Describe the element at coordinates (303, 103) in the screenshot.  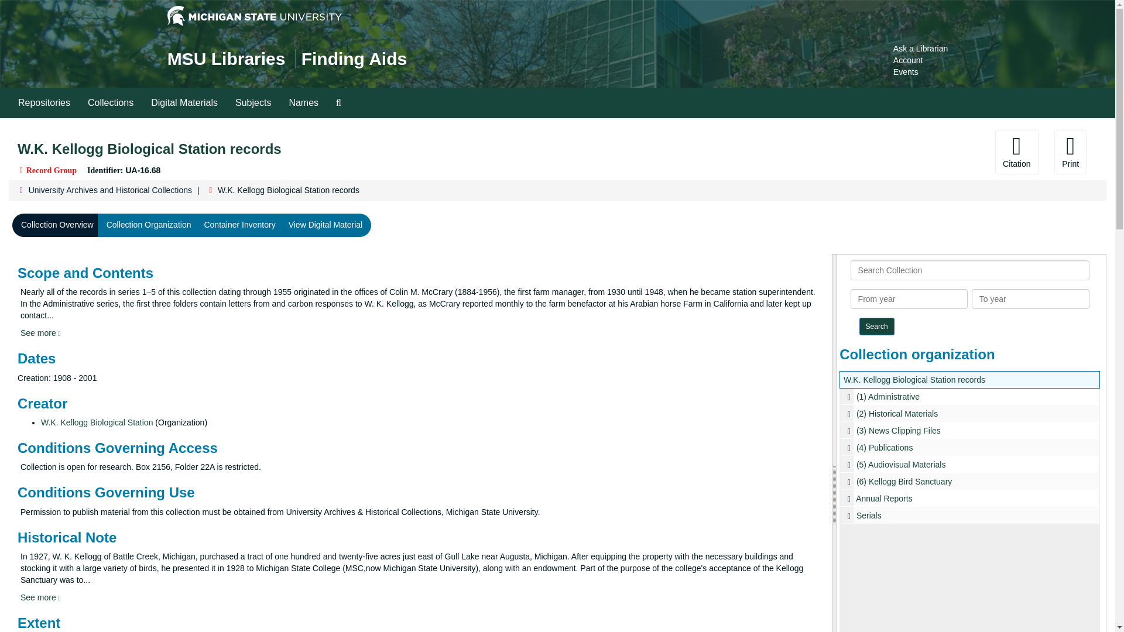
I see `Names` at that location.